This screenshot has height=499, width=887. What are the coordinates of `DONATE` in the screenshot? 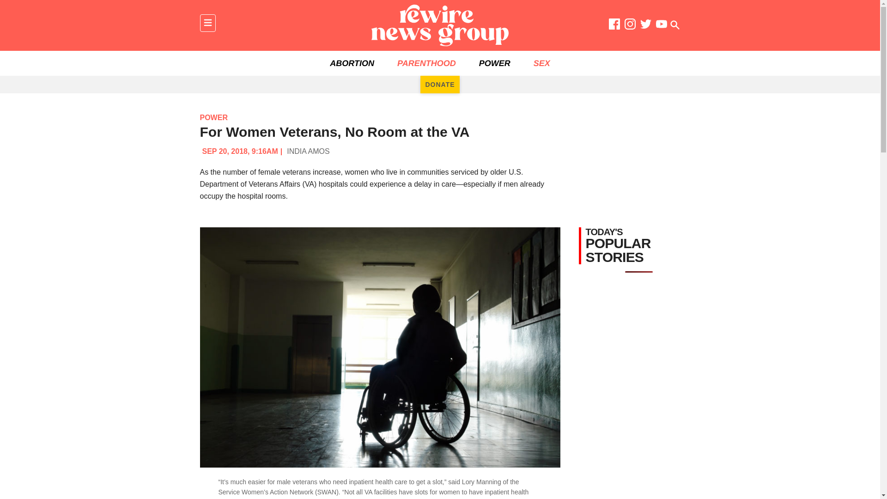 It's located at (440, 84).